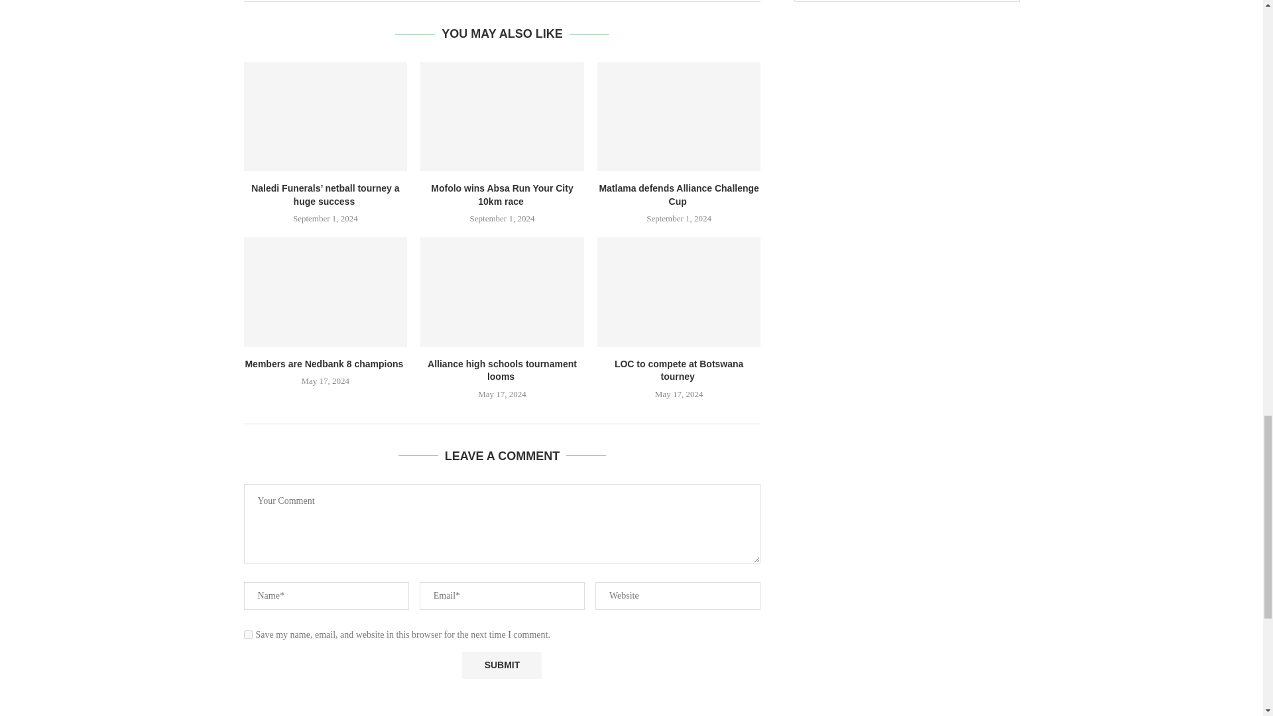 This screenshot has width=1273, height=716. Describe the element at coordinates (248, 635) in the screenshot. I see `yes` at that location.